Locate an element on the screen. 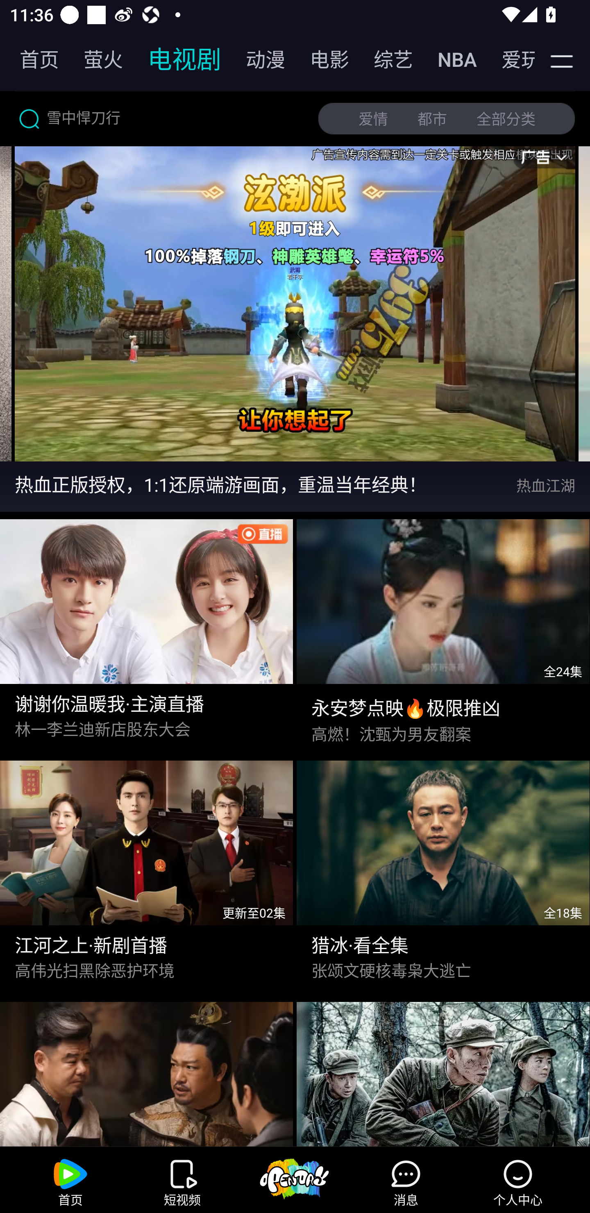 Image resolution: width=590 pixels, height=1213 pixels. 综艺 is located at coordinates (386, 60).